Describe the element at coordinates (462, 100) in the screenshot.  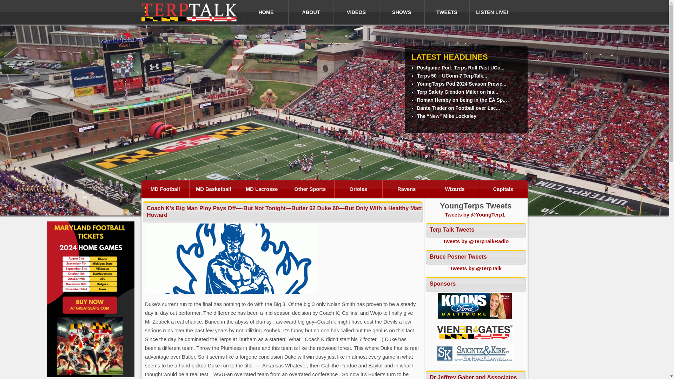
I see `Roman Hemby on being in the EA Sp...` at that location.